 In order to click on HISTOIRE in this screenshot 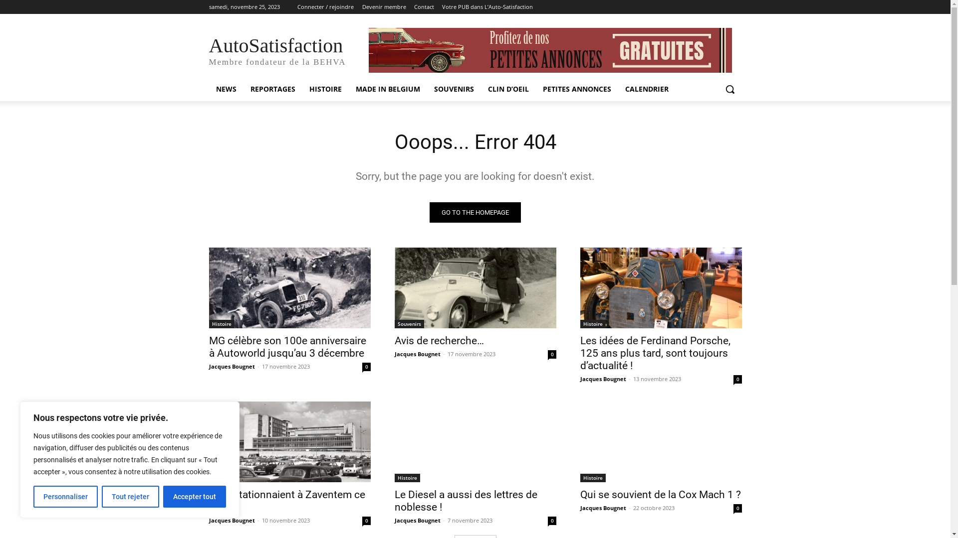, I will do `click(325, 89)`.